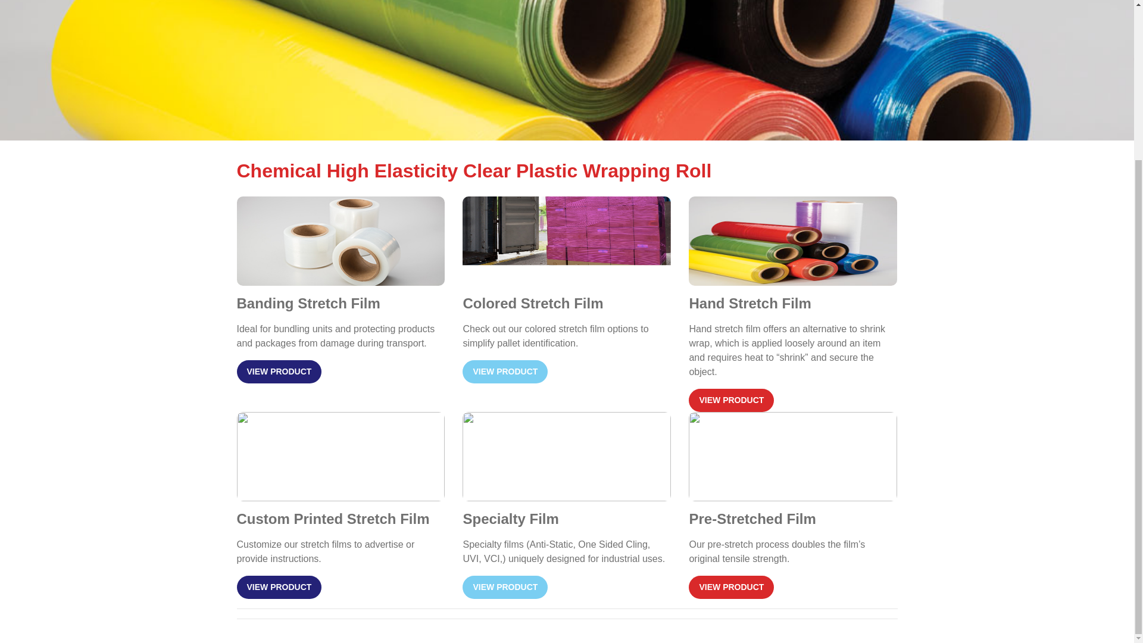 The width and height of the screenshot is (1143, 643). What do you see at coordinates (505, 587) in the screenshot?
I see `VIEW PRODUCT` at bounding box center [505, 587].